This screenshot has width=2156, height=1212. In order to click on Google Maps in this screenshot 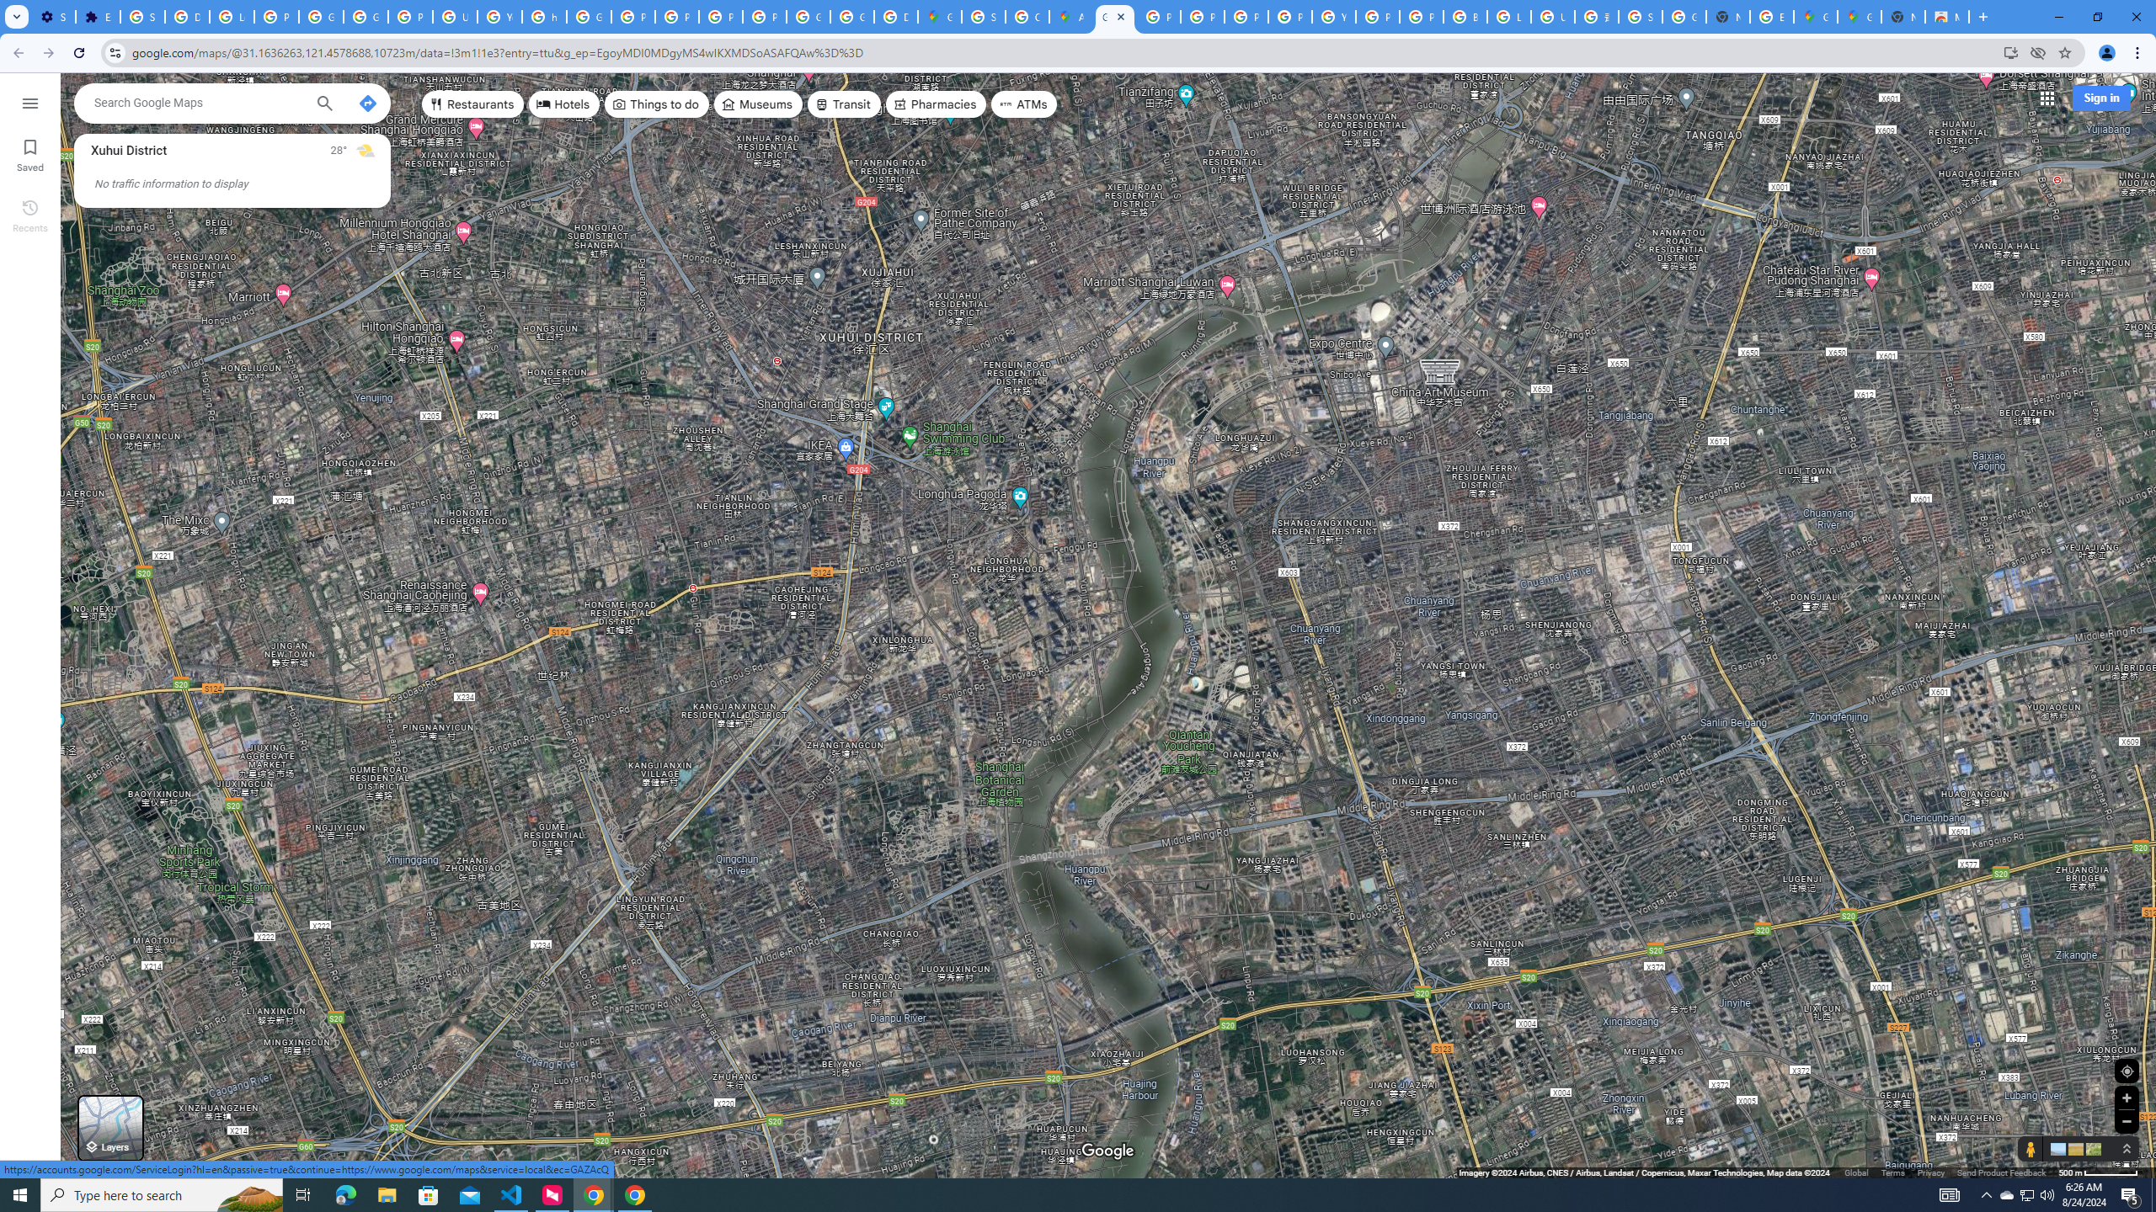, I will do `click(1816, 17)`.